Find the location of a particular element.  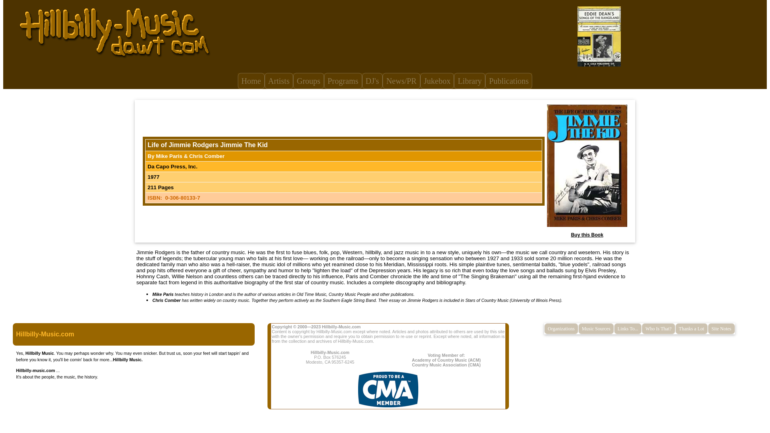

Programs is located at coordinates (343, 81).